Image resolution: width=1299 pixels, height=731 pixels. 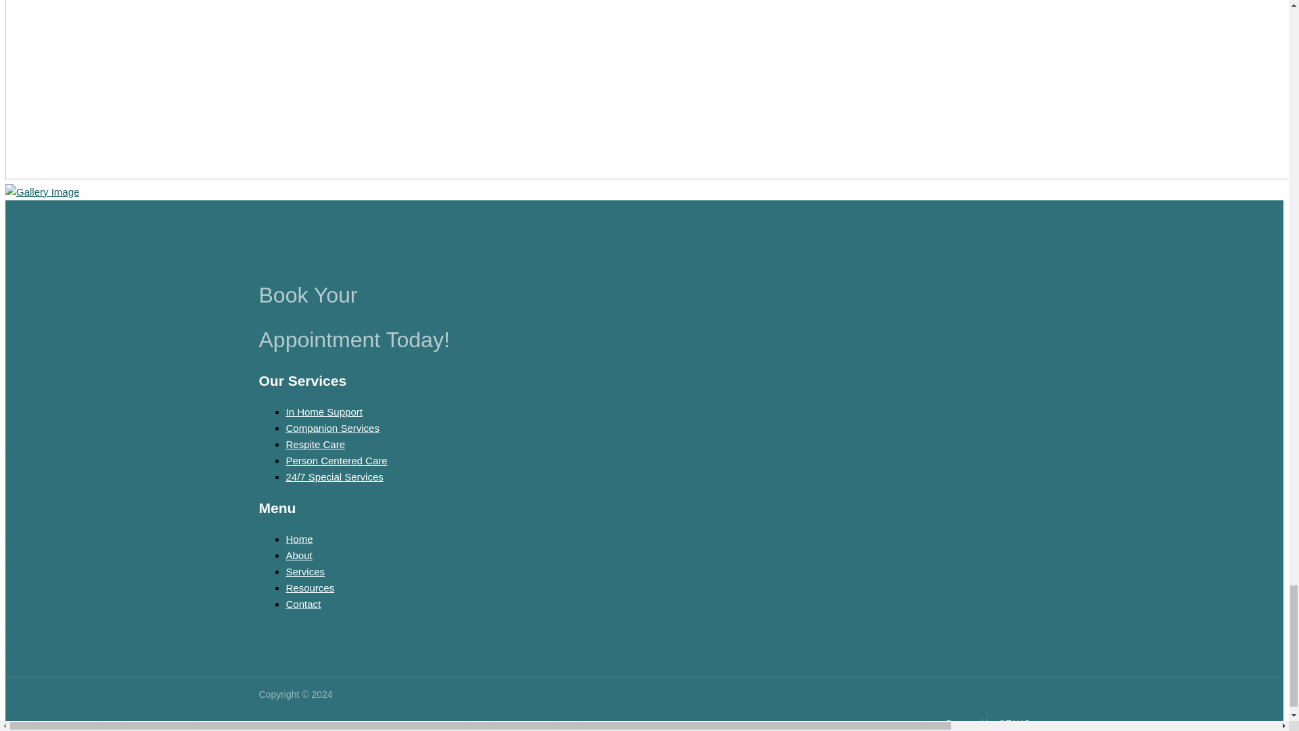 I want to click on Person Centered Care, so click(x=336, y=460).